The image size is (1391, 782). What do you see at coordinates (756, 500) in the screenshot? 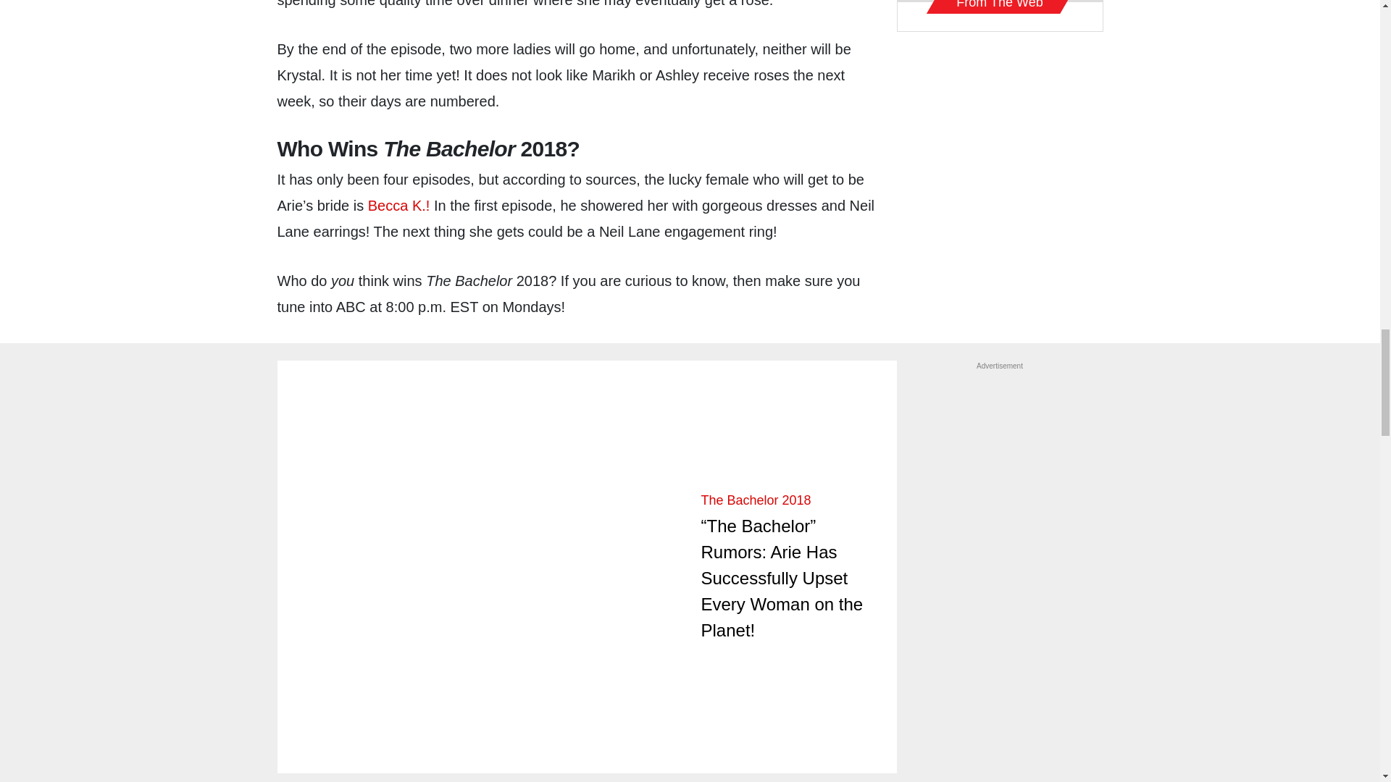
I see `Category Name` at bounding box center [756, 500].